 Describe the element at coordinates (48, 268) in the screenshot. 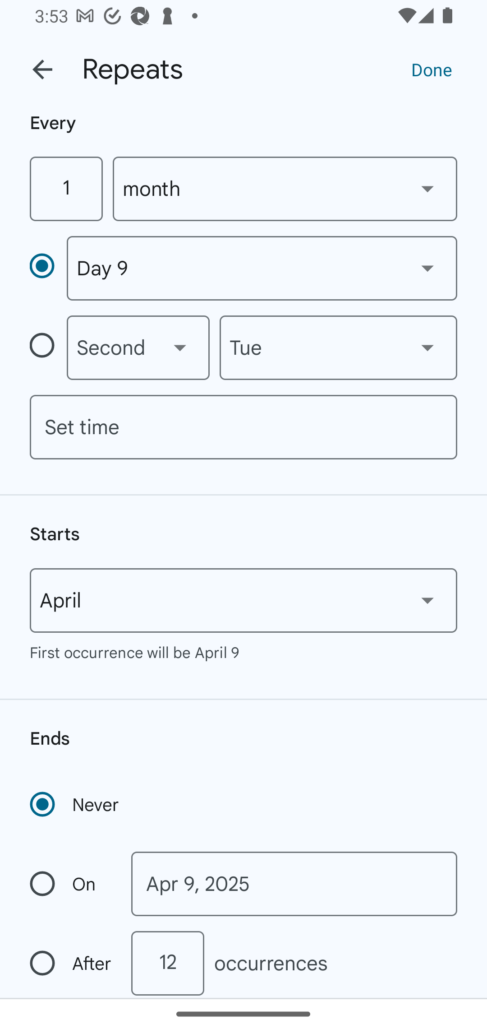

I see `Repeat monthly on a specific day of the month` at that location.